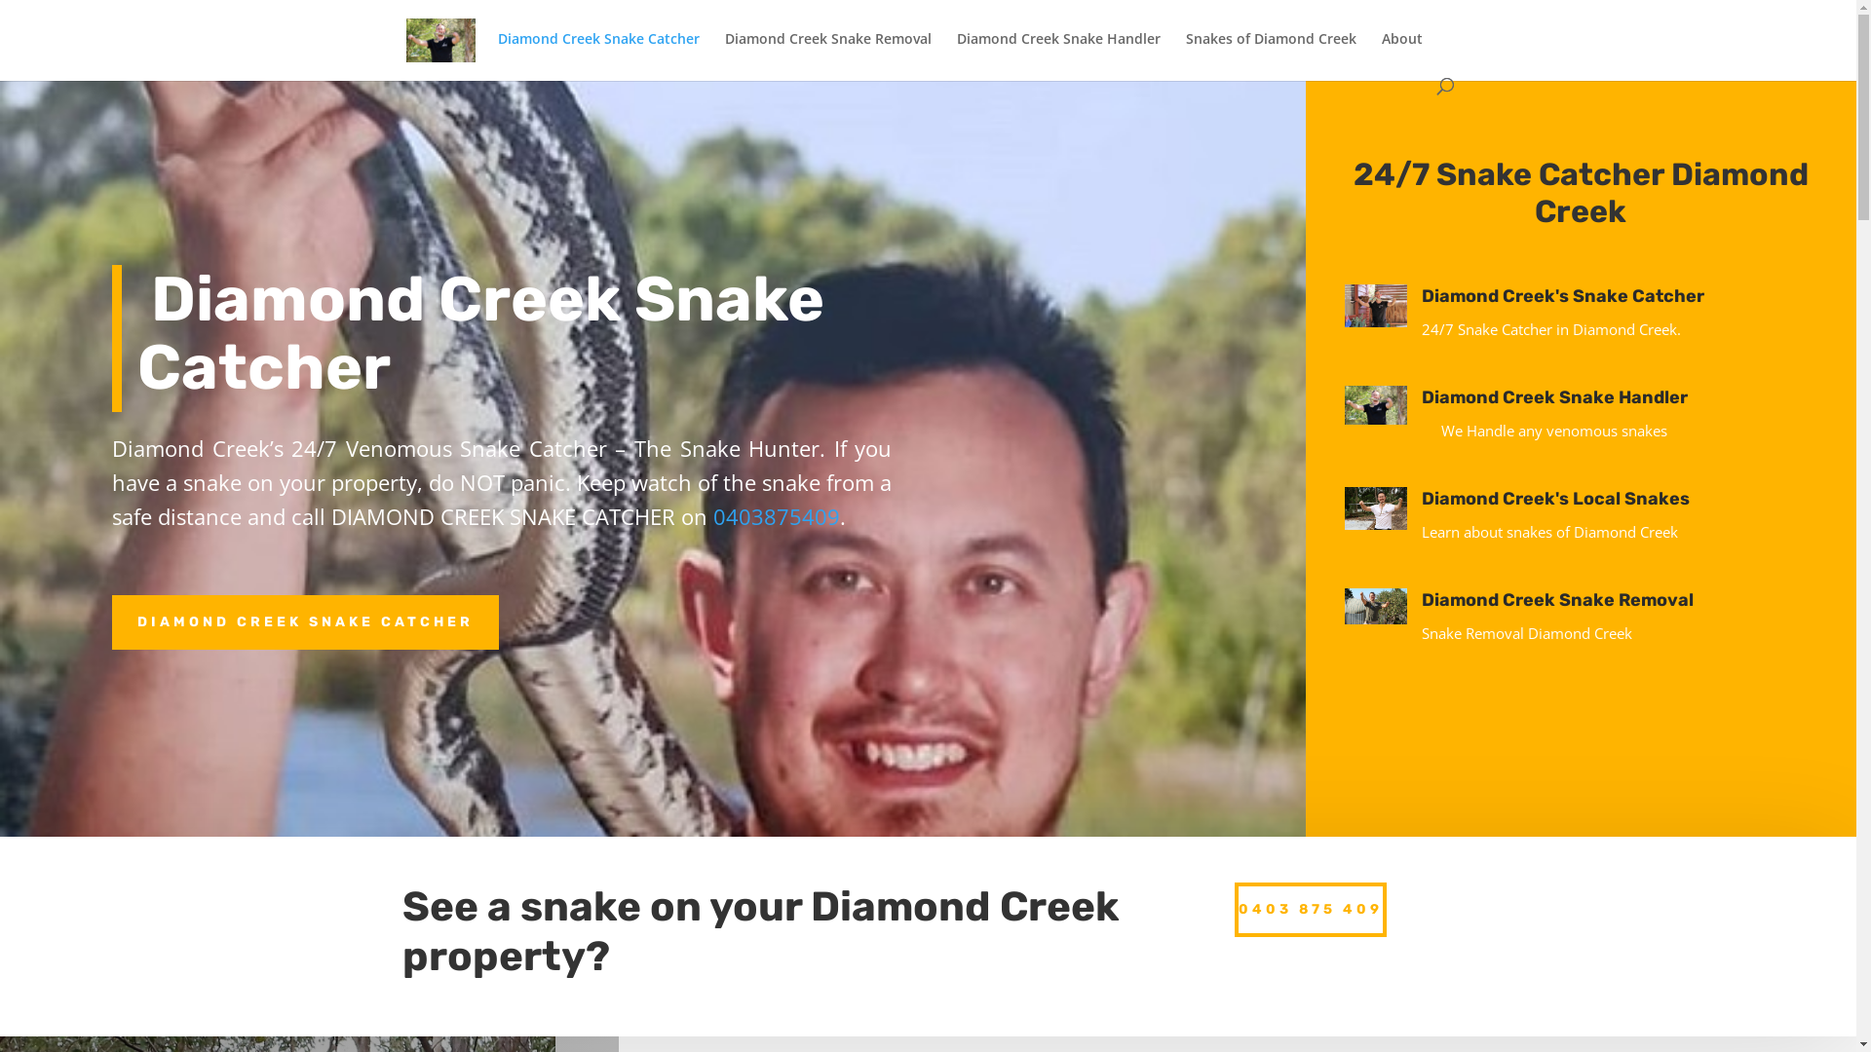  Describe the element at coordinates (1311, 910) in the screenshot. I see `0403 875 409` at that location.